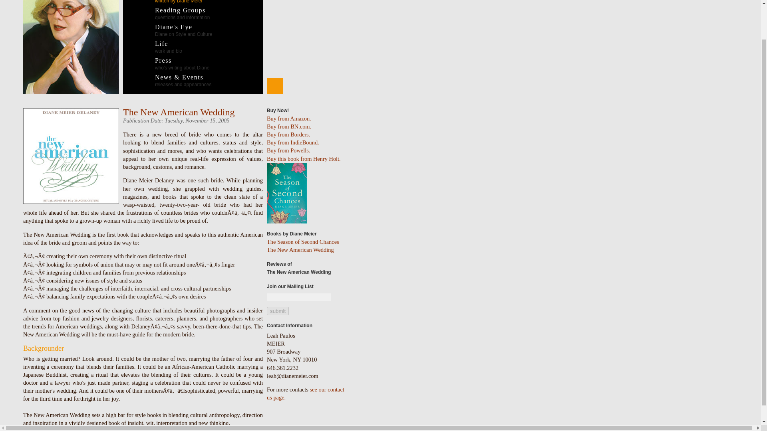 The width and height of the screenshot is (767, 431). What do you see at coordinates (161, 47) in the screenshot?
I see `Diane Meier` at bounding box center [161, 47].